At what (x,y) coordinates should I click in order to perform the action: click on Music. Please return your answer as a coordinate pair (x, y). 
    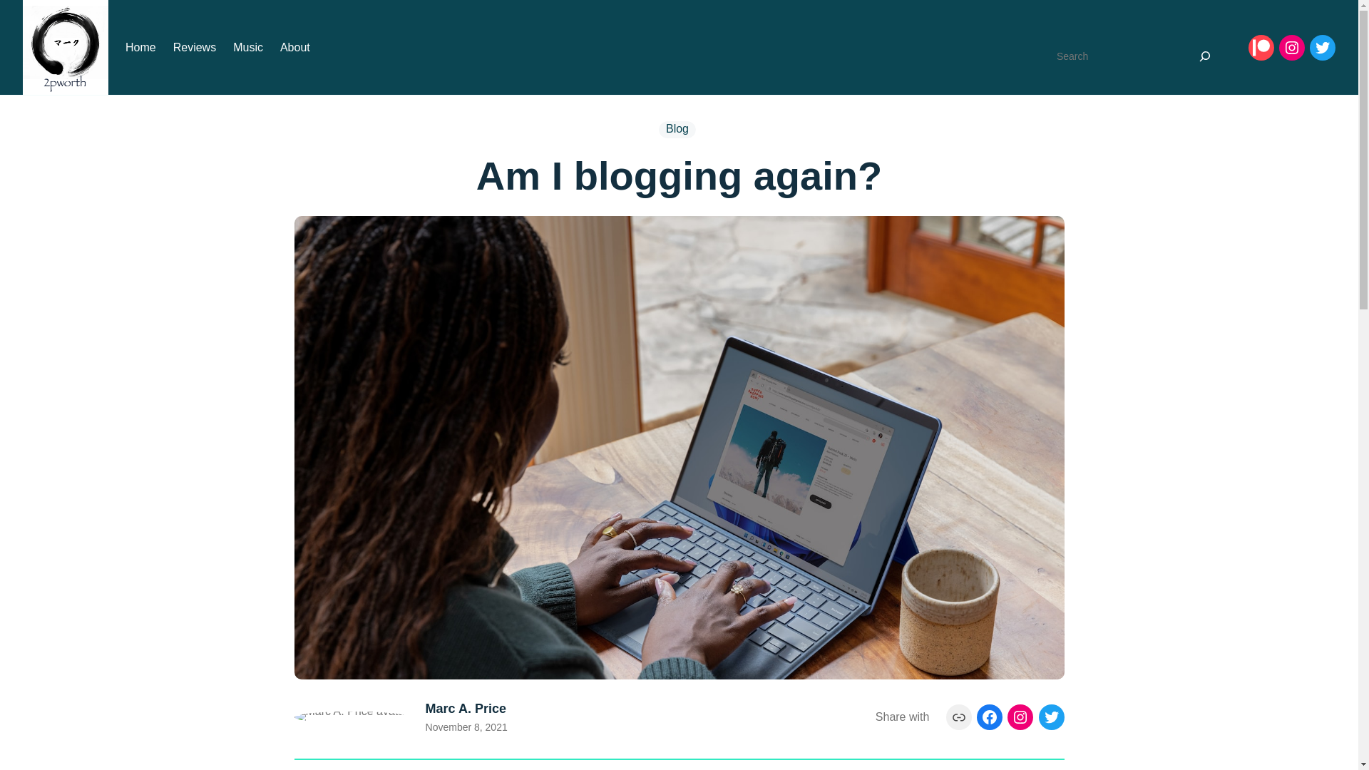
    Looking at the image, I should click on (248, 48).